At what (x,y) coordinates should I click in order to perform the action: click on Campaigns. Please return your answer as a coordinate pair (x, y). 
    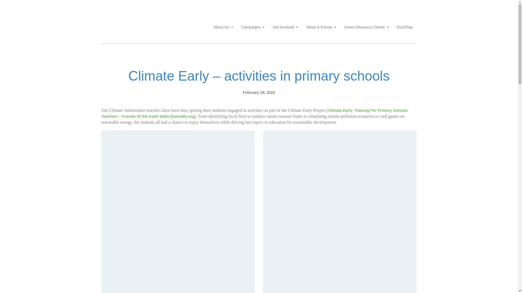
    Looking at the image, I should click on (253, 27).